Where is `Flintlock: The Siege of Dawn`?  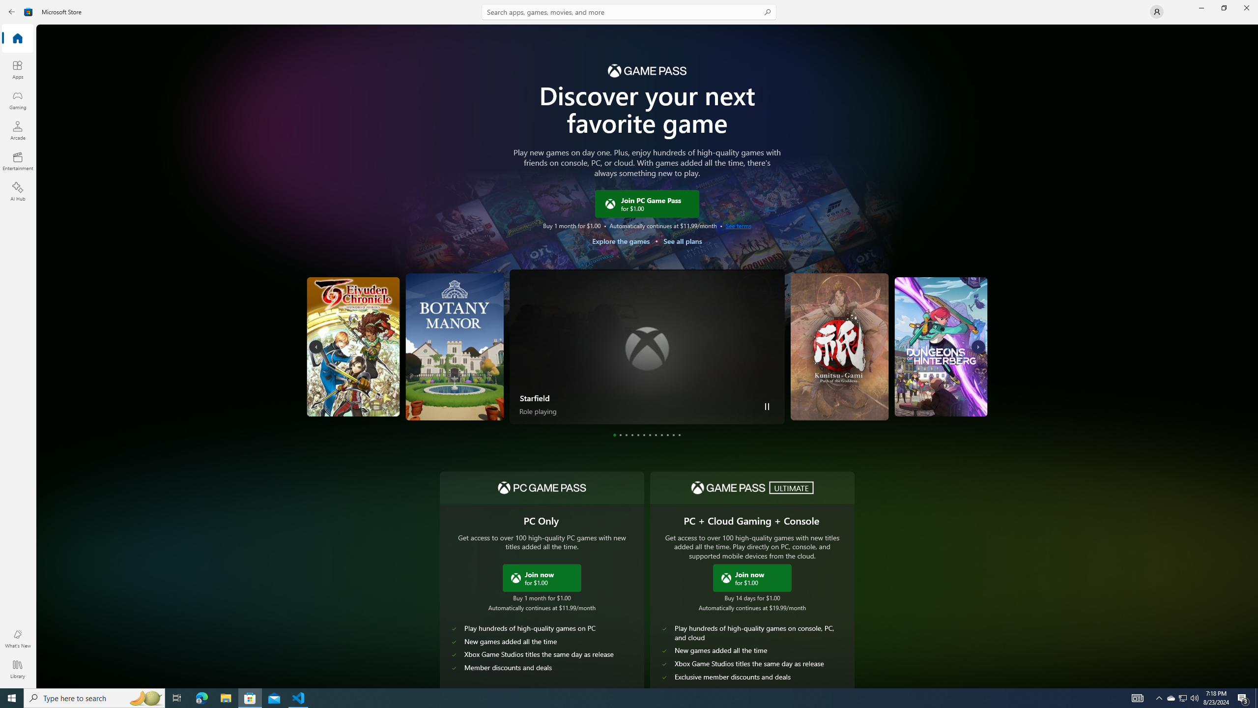 Flintlock: The Siege of Dawn is located at coordinates (957, 390).